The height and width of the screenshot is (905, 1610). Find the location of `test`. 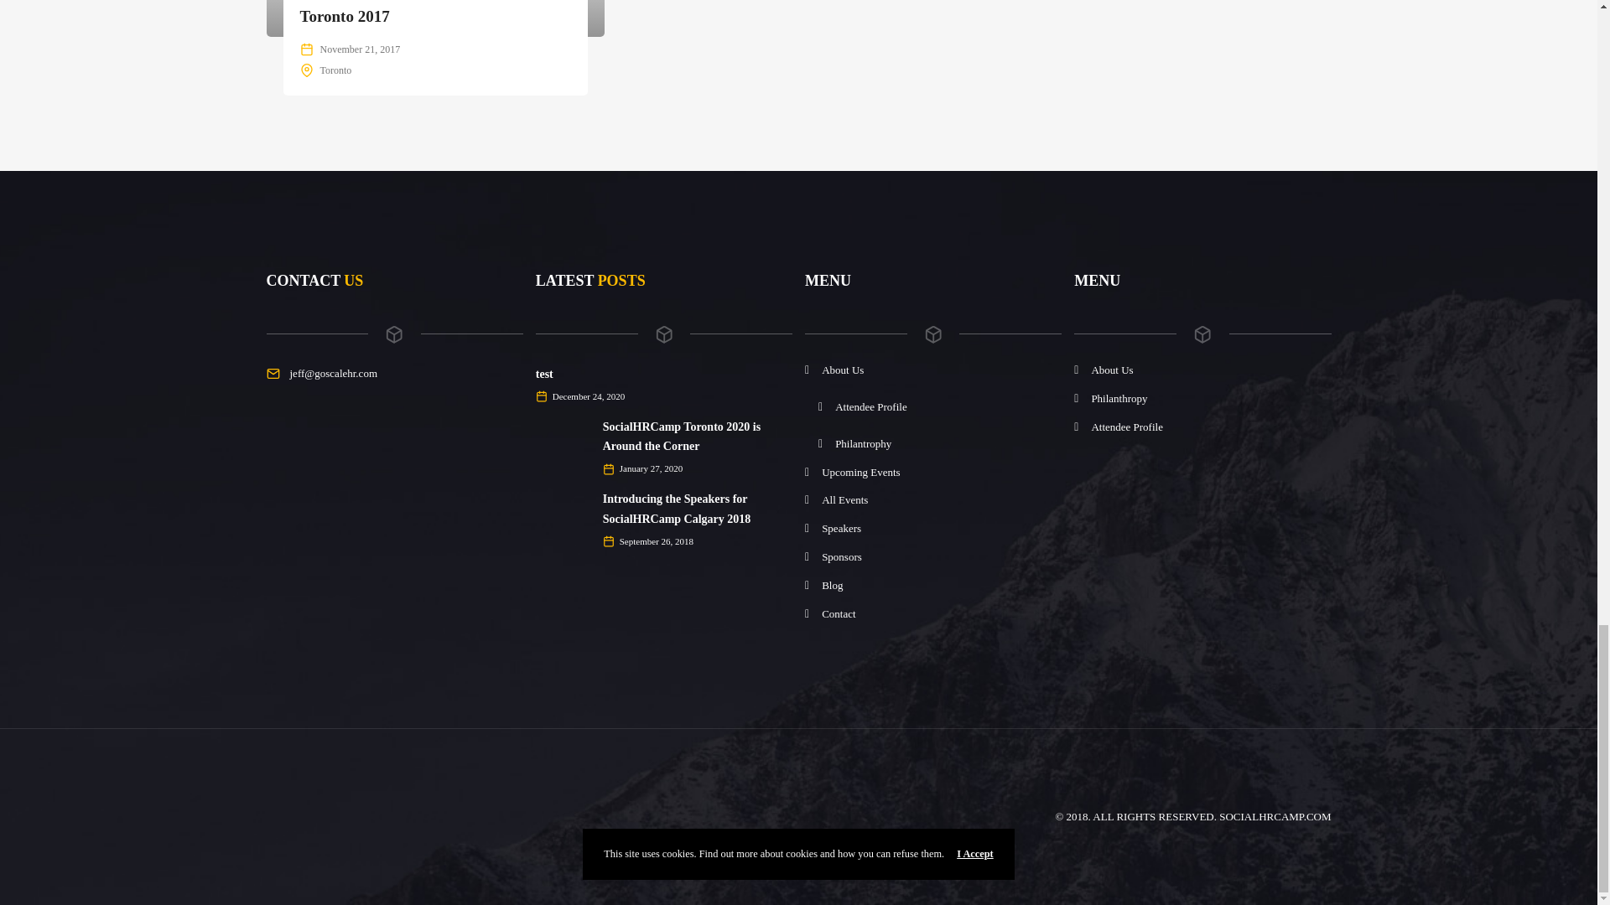

test is located at coordinates (545, 374).